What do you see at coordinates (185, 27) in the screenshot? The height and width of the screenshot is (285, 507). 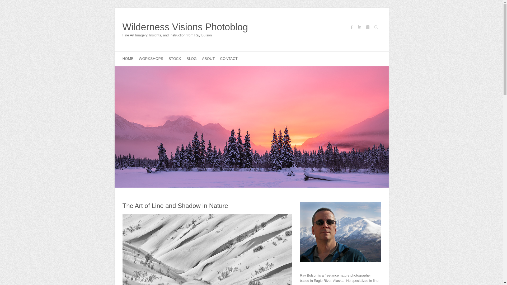 I see `Wilderness Visions Photoblog` at bounding box center [185, 27].